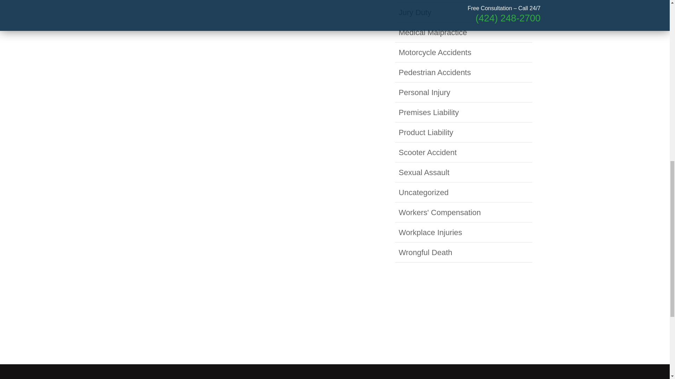 This screenshot has width=675, height=379. I want to click on Personal Injury, so click(424, 92).